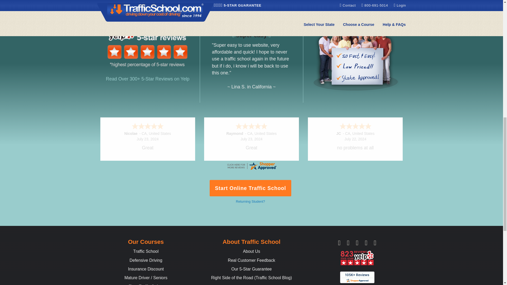 The width and height of the screenshot is (507, 285). Describe the element at coordinates (146, 260) in the screenshot. I see `Online Defensive Driving` at that location.